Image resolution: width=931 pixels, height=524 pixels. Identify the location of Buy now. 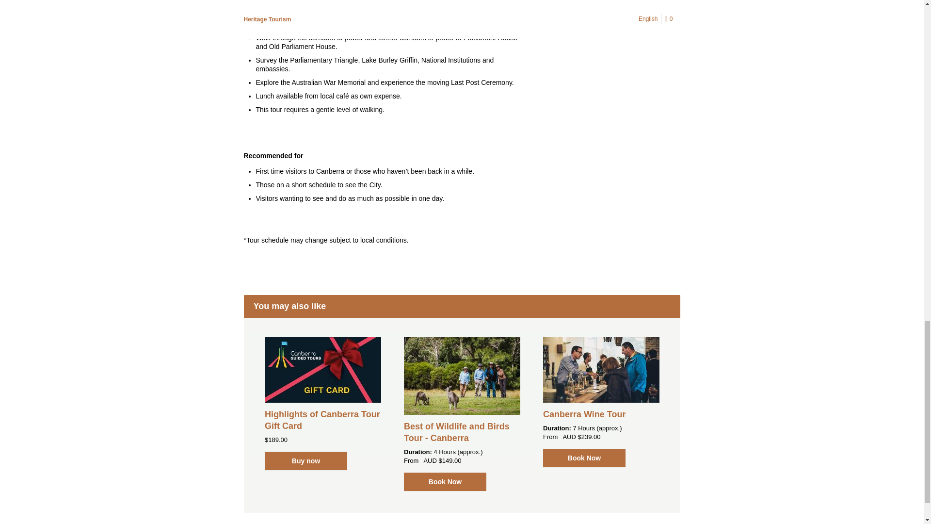
(305, 460).